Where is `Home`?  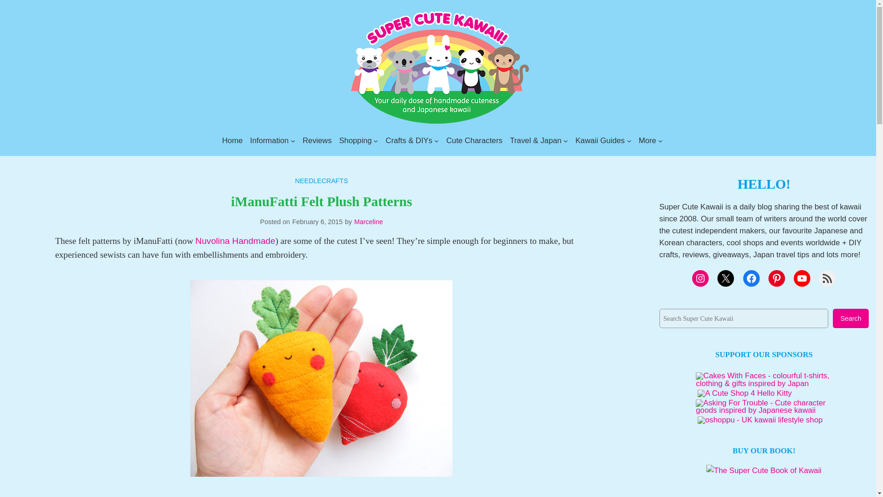 Home is located at coordinates (233, 140).